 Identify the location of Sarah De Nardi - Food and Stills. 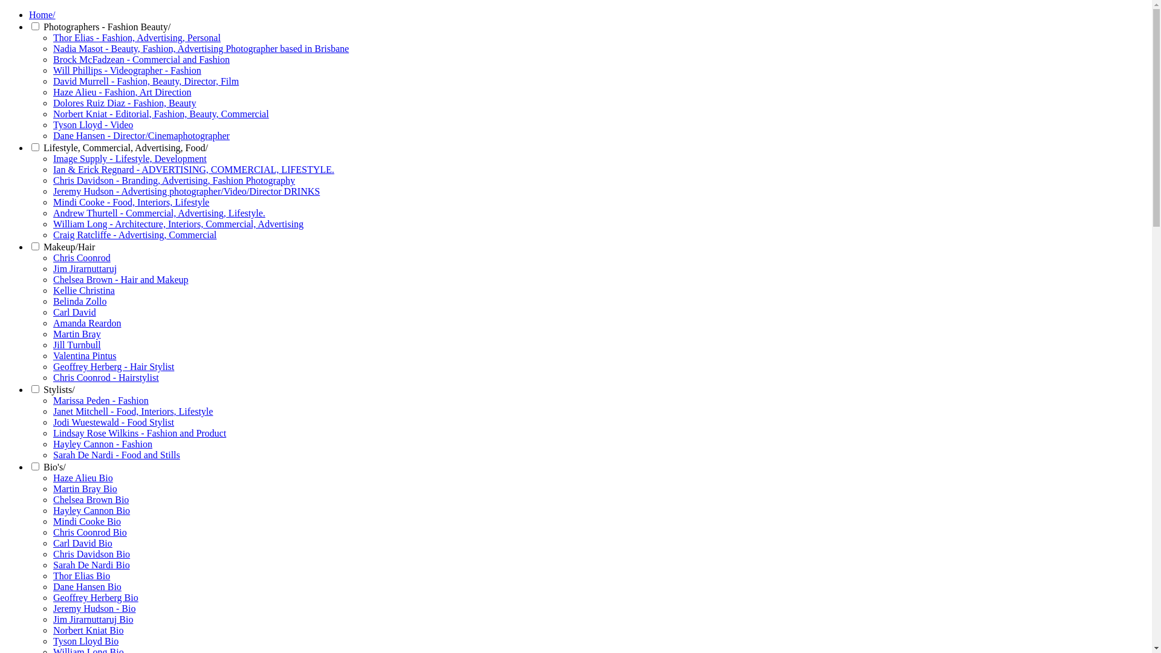
(117, 455).